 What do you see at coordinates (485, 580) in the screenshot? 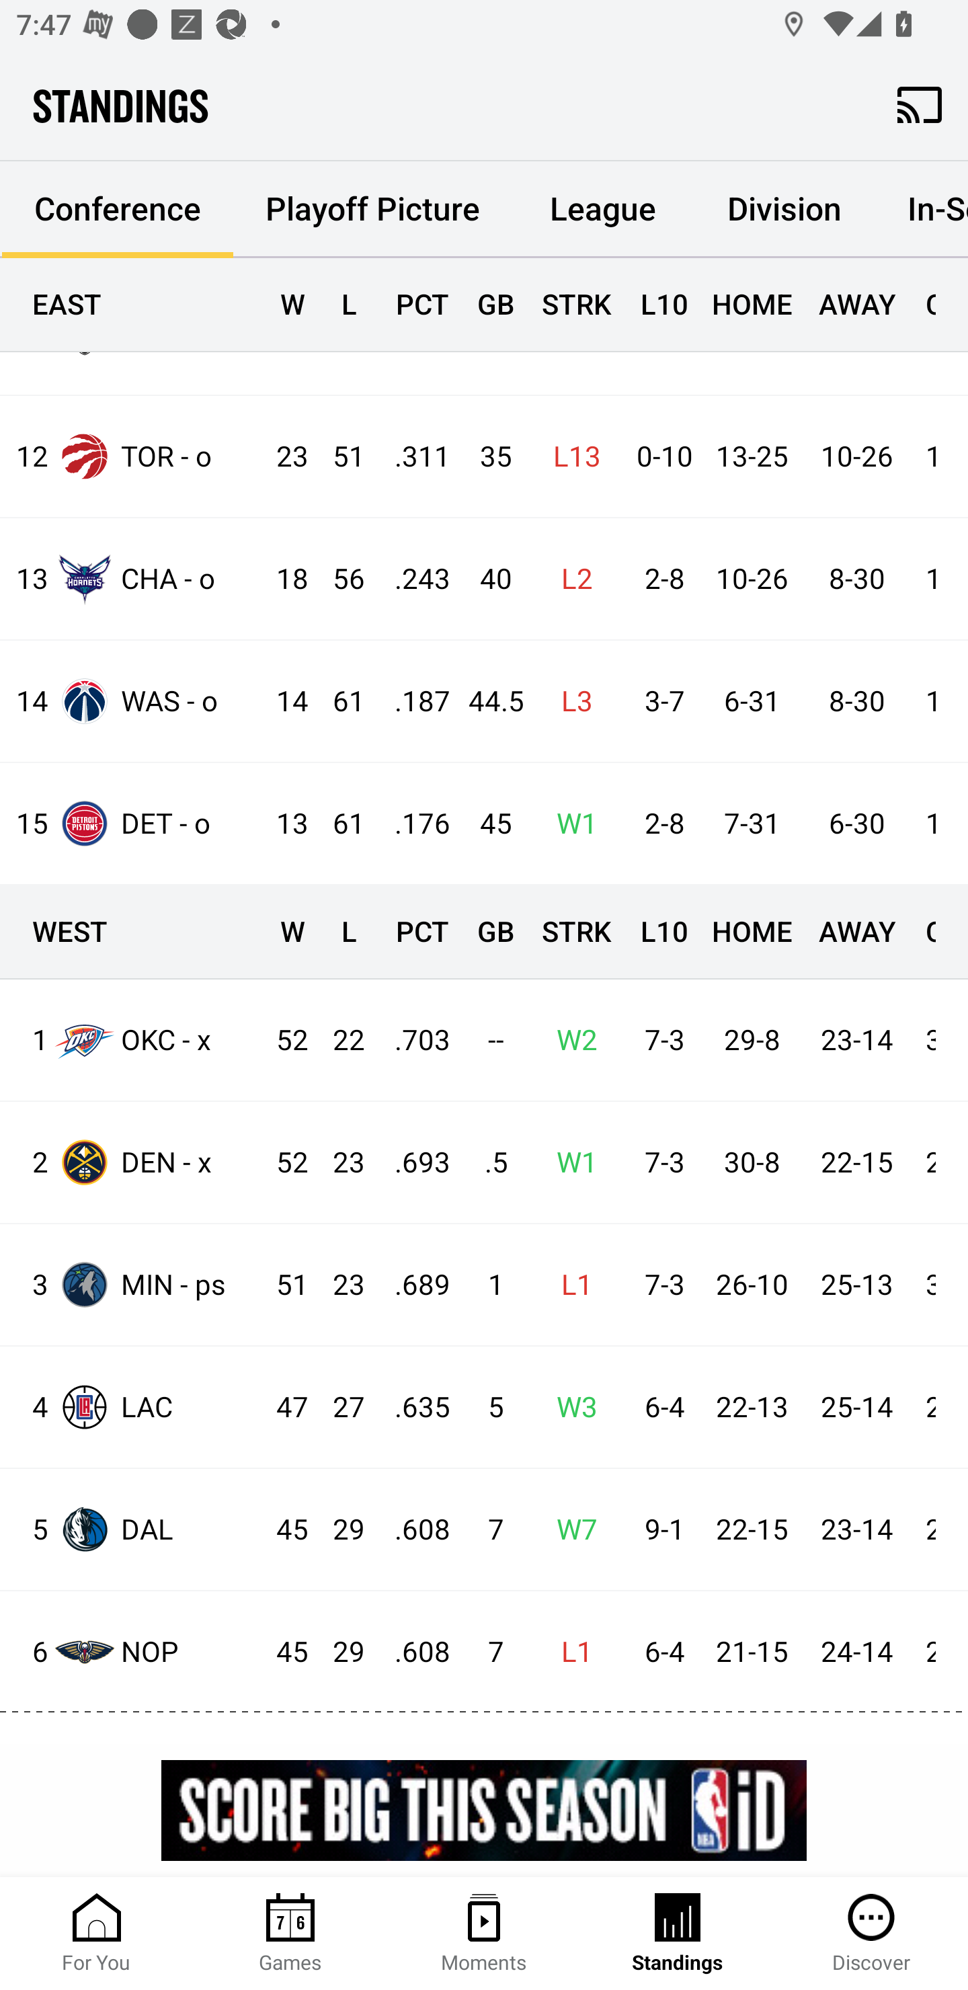
I see `40` at bounding box center [485, 580].